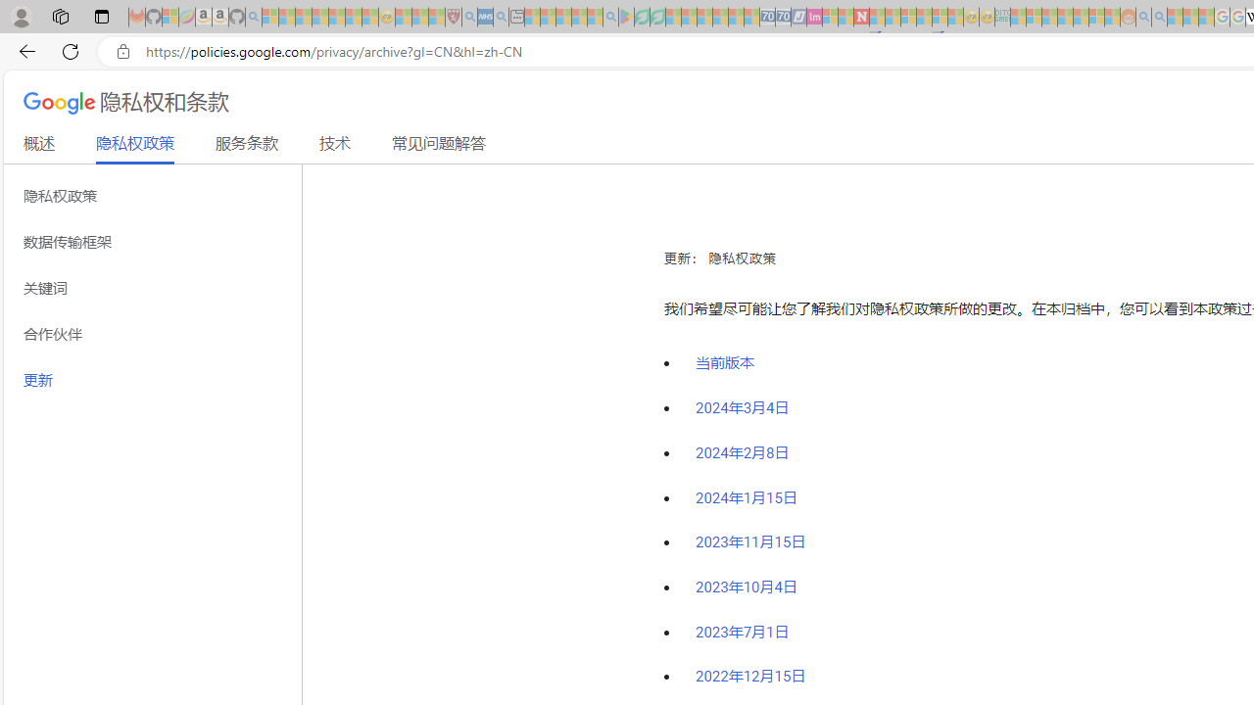 The image size is (1254, 705). I want to click on New Report Confirms 2023 Was Record Hot | Watch - Sleeping, so click(336, 18).